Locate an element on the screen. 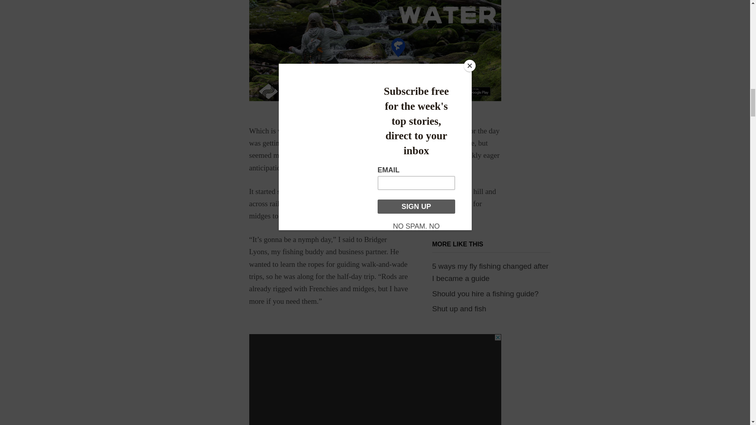 The width and height of the screenshot is (756, 425). Shut up and fish is located at coordinates (459, 309).